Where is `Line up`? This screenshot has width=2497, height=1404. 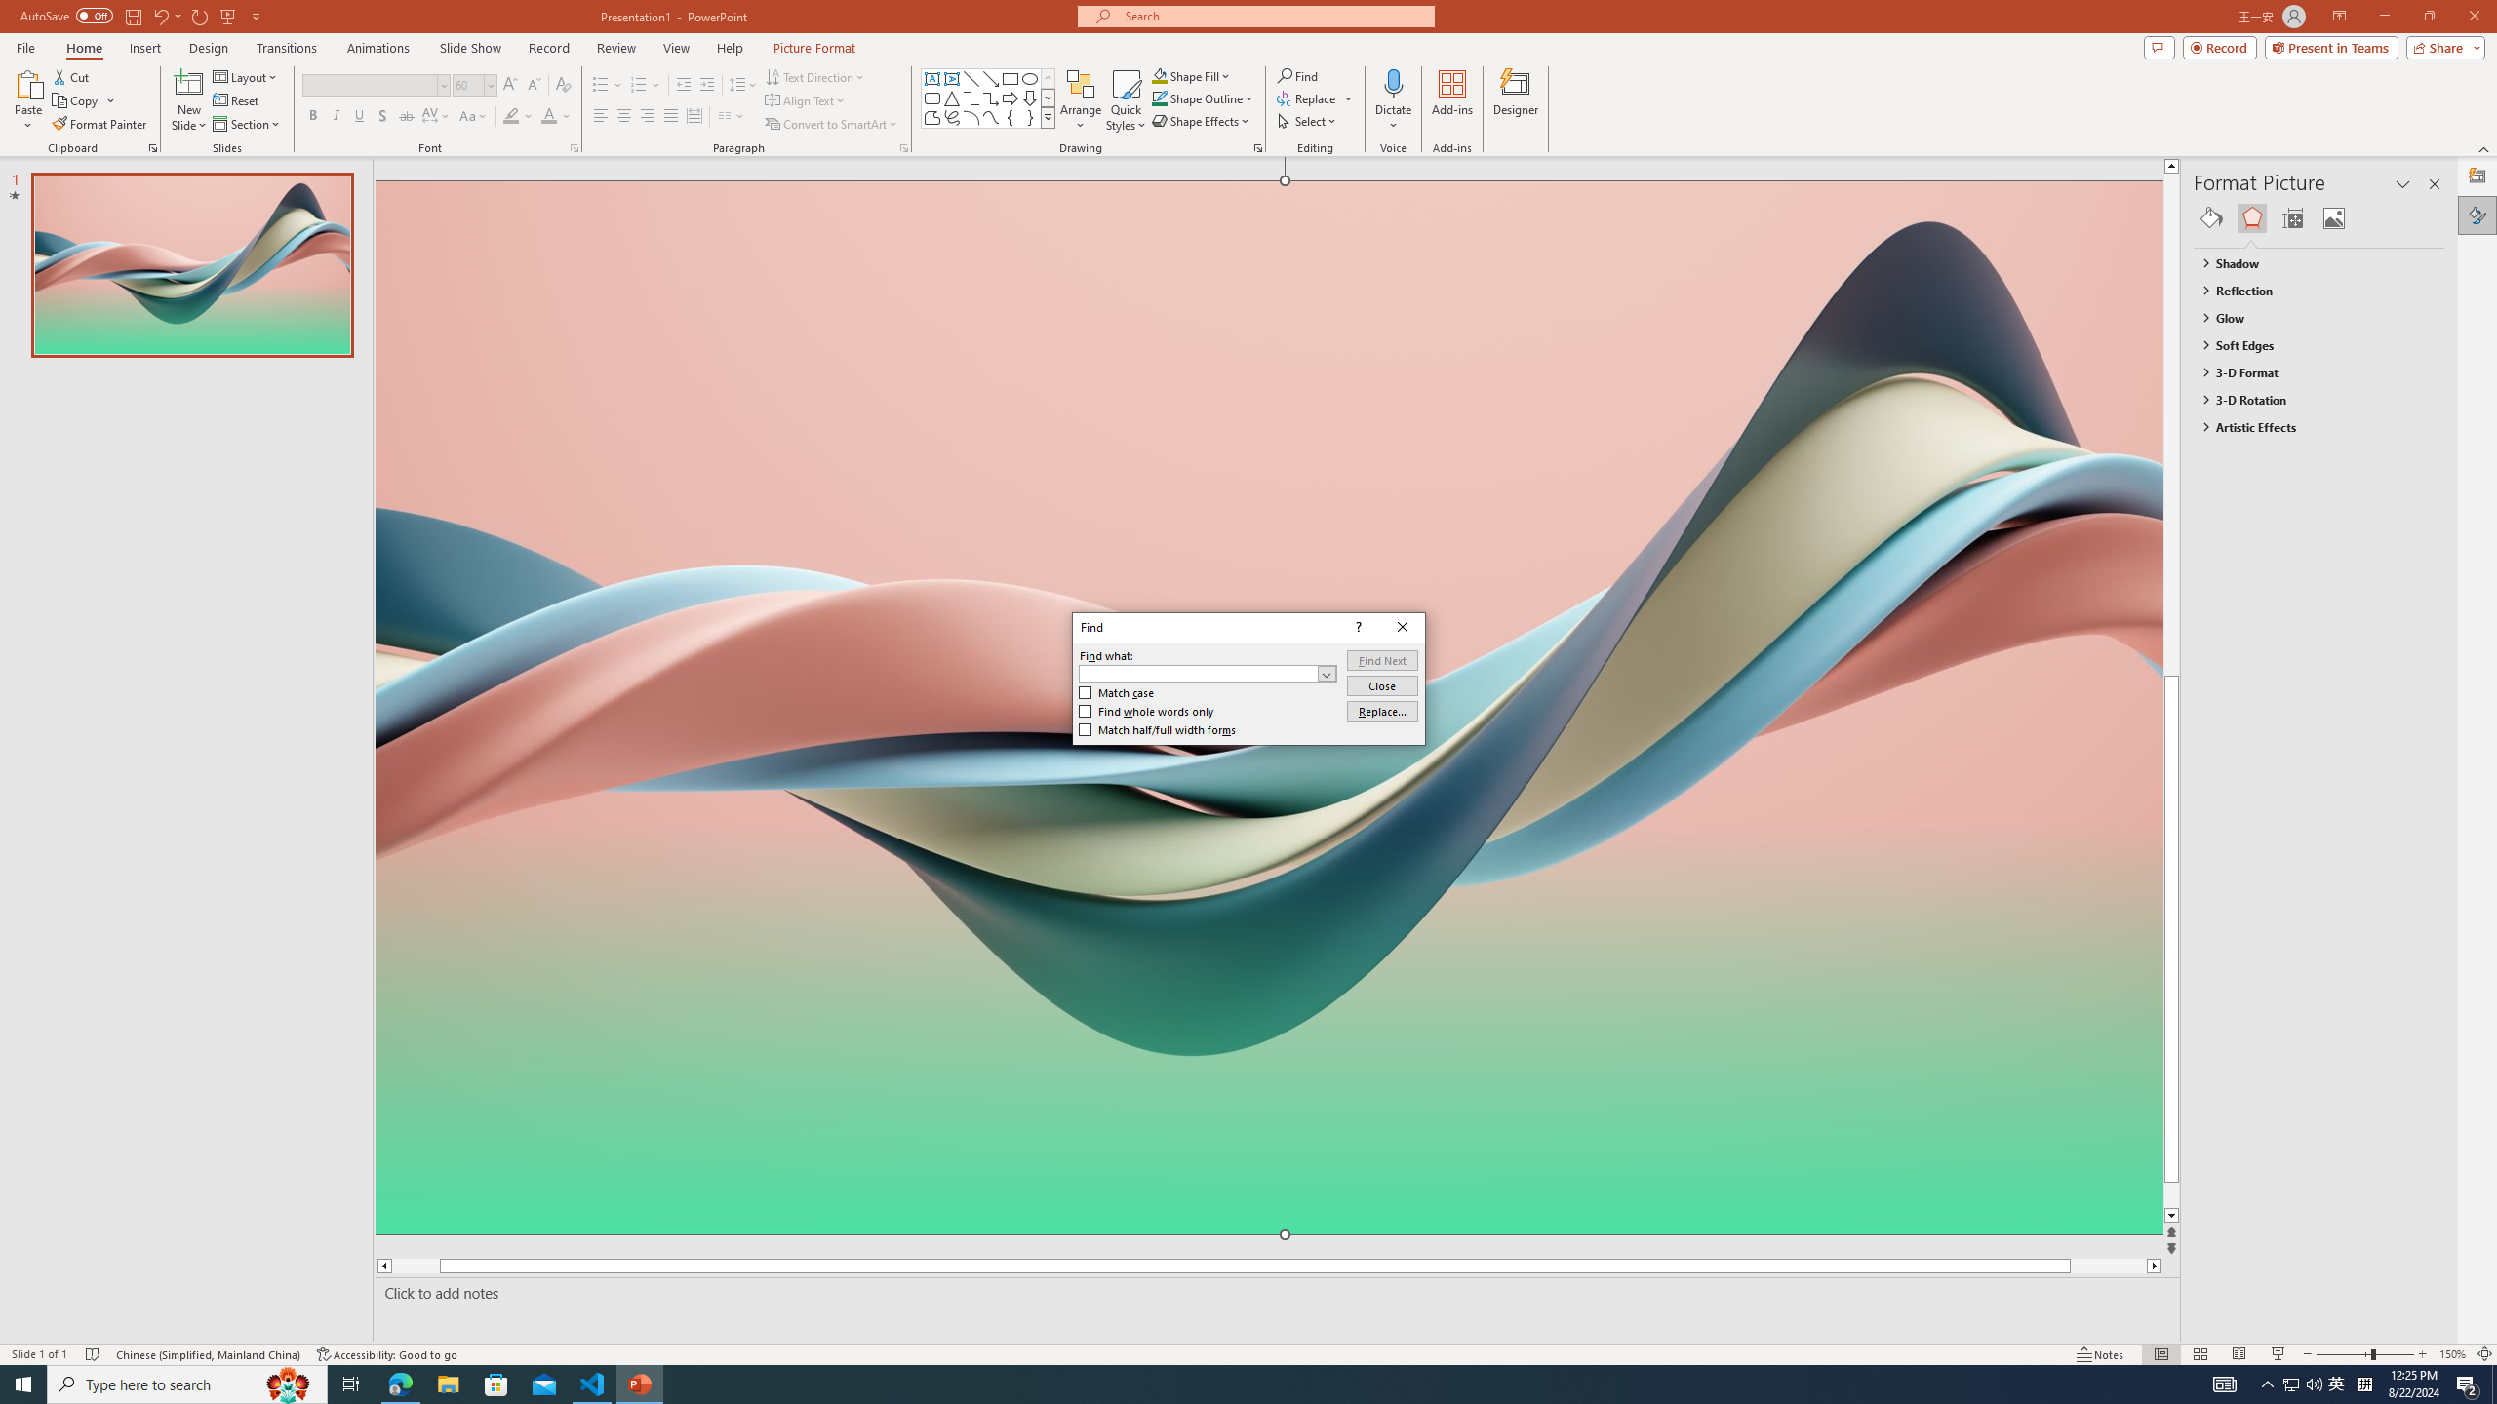
Line up is located at coordinates (2208, 166).